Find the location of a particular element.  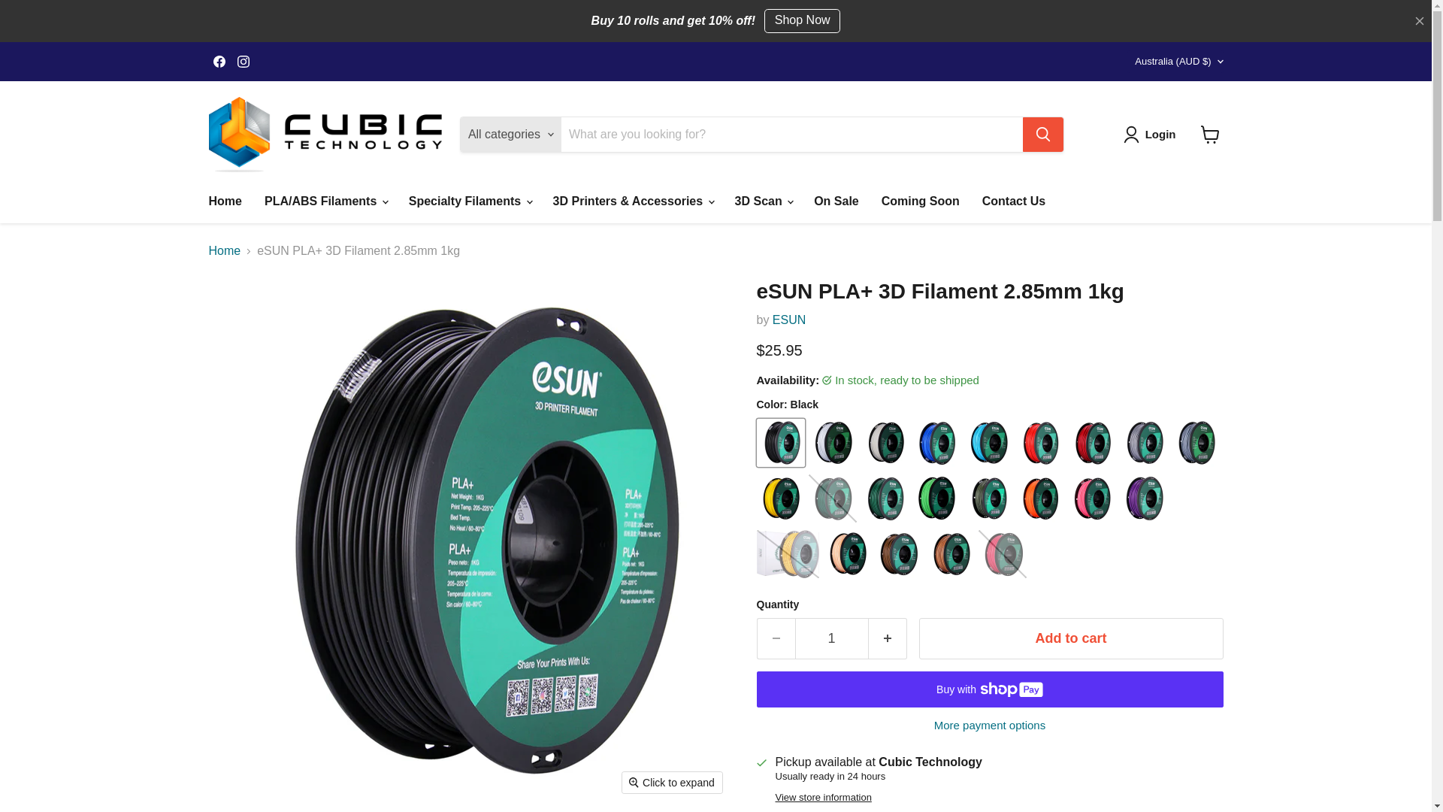

Instagram is located at coordinates (243, 62).